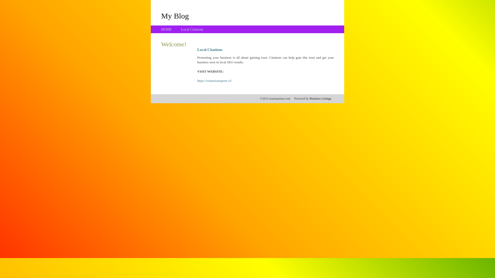  I want to click on Business Listings, so click(320, 99).